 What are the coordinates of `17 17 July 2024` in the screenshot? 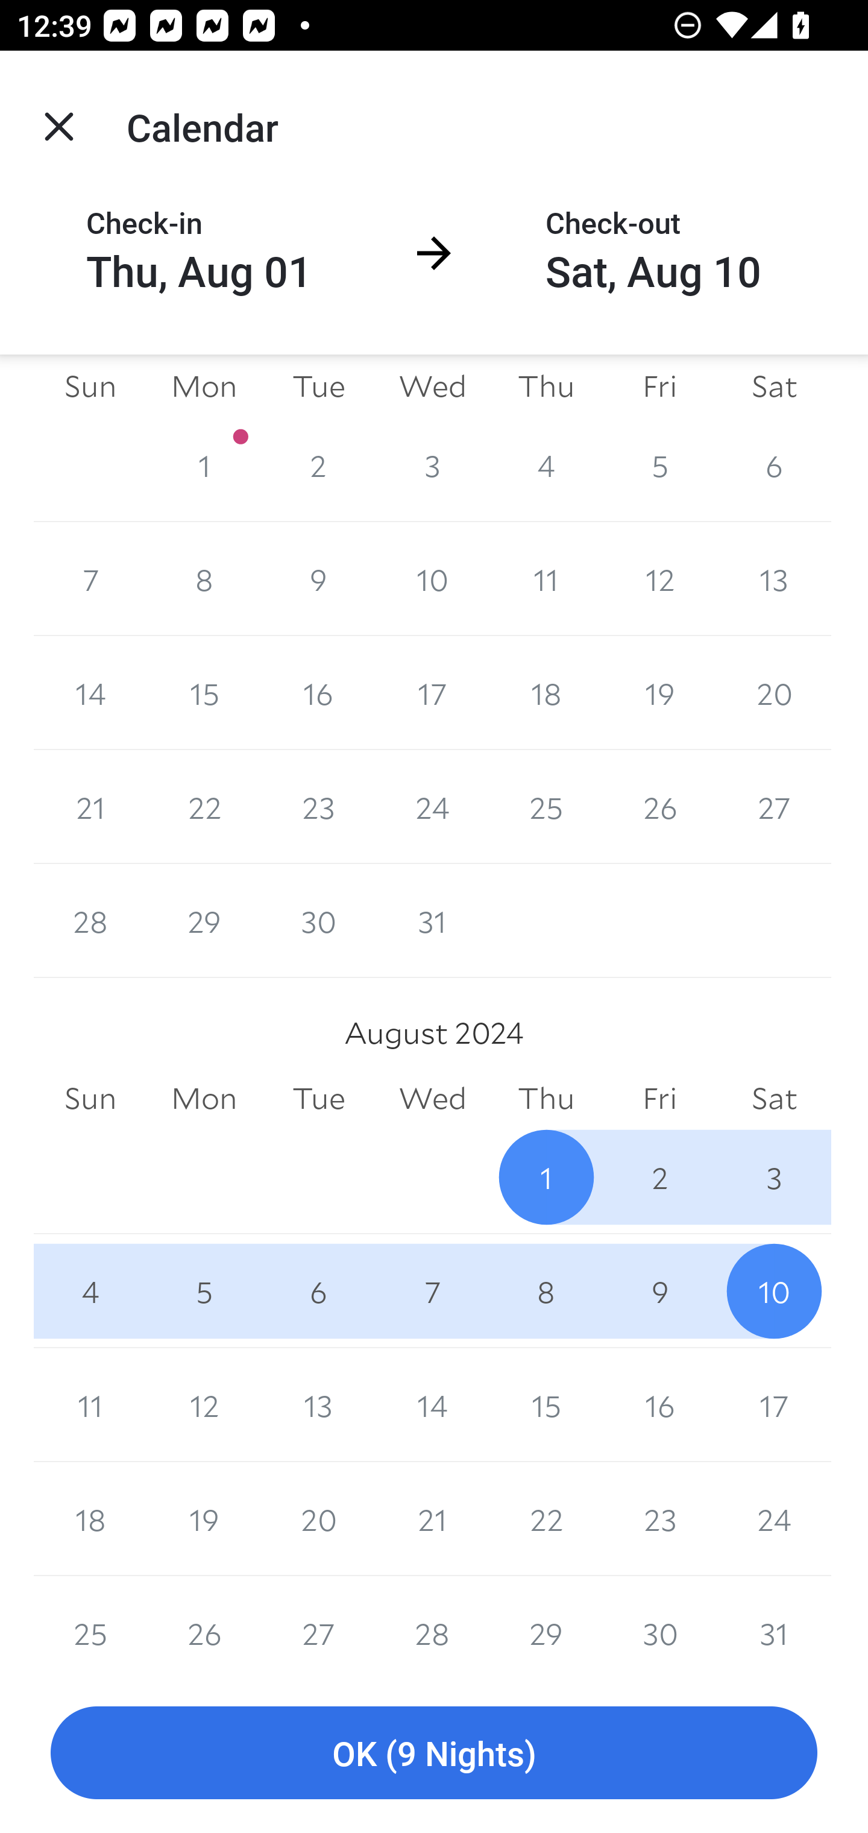 It's located at (433, 692).